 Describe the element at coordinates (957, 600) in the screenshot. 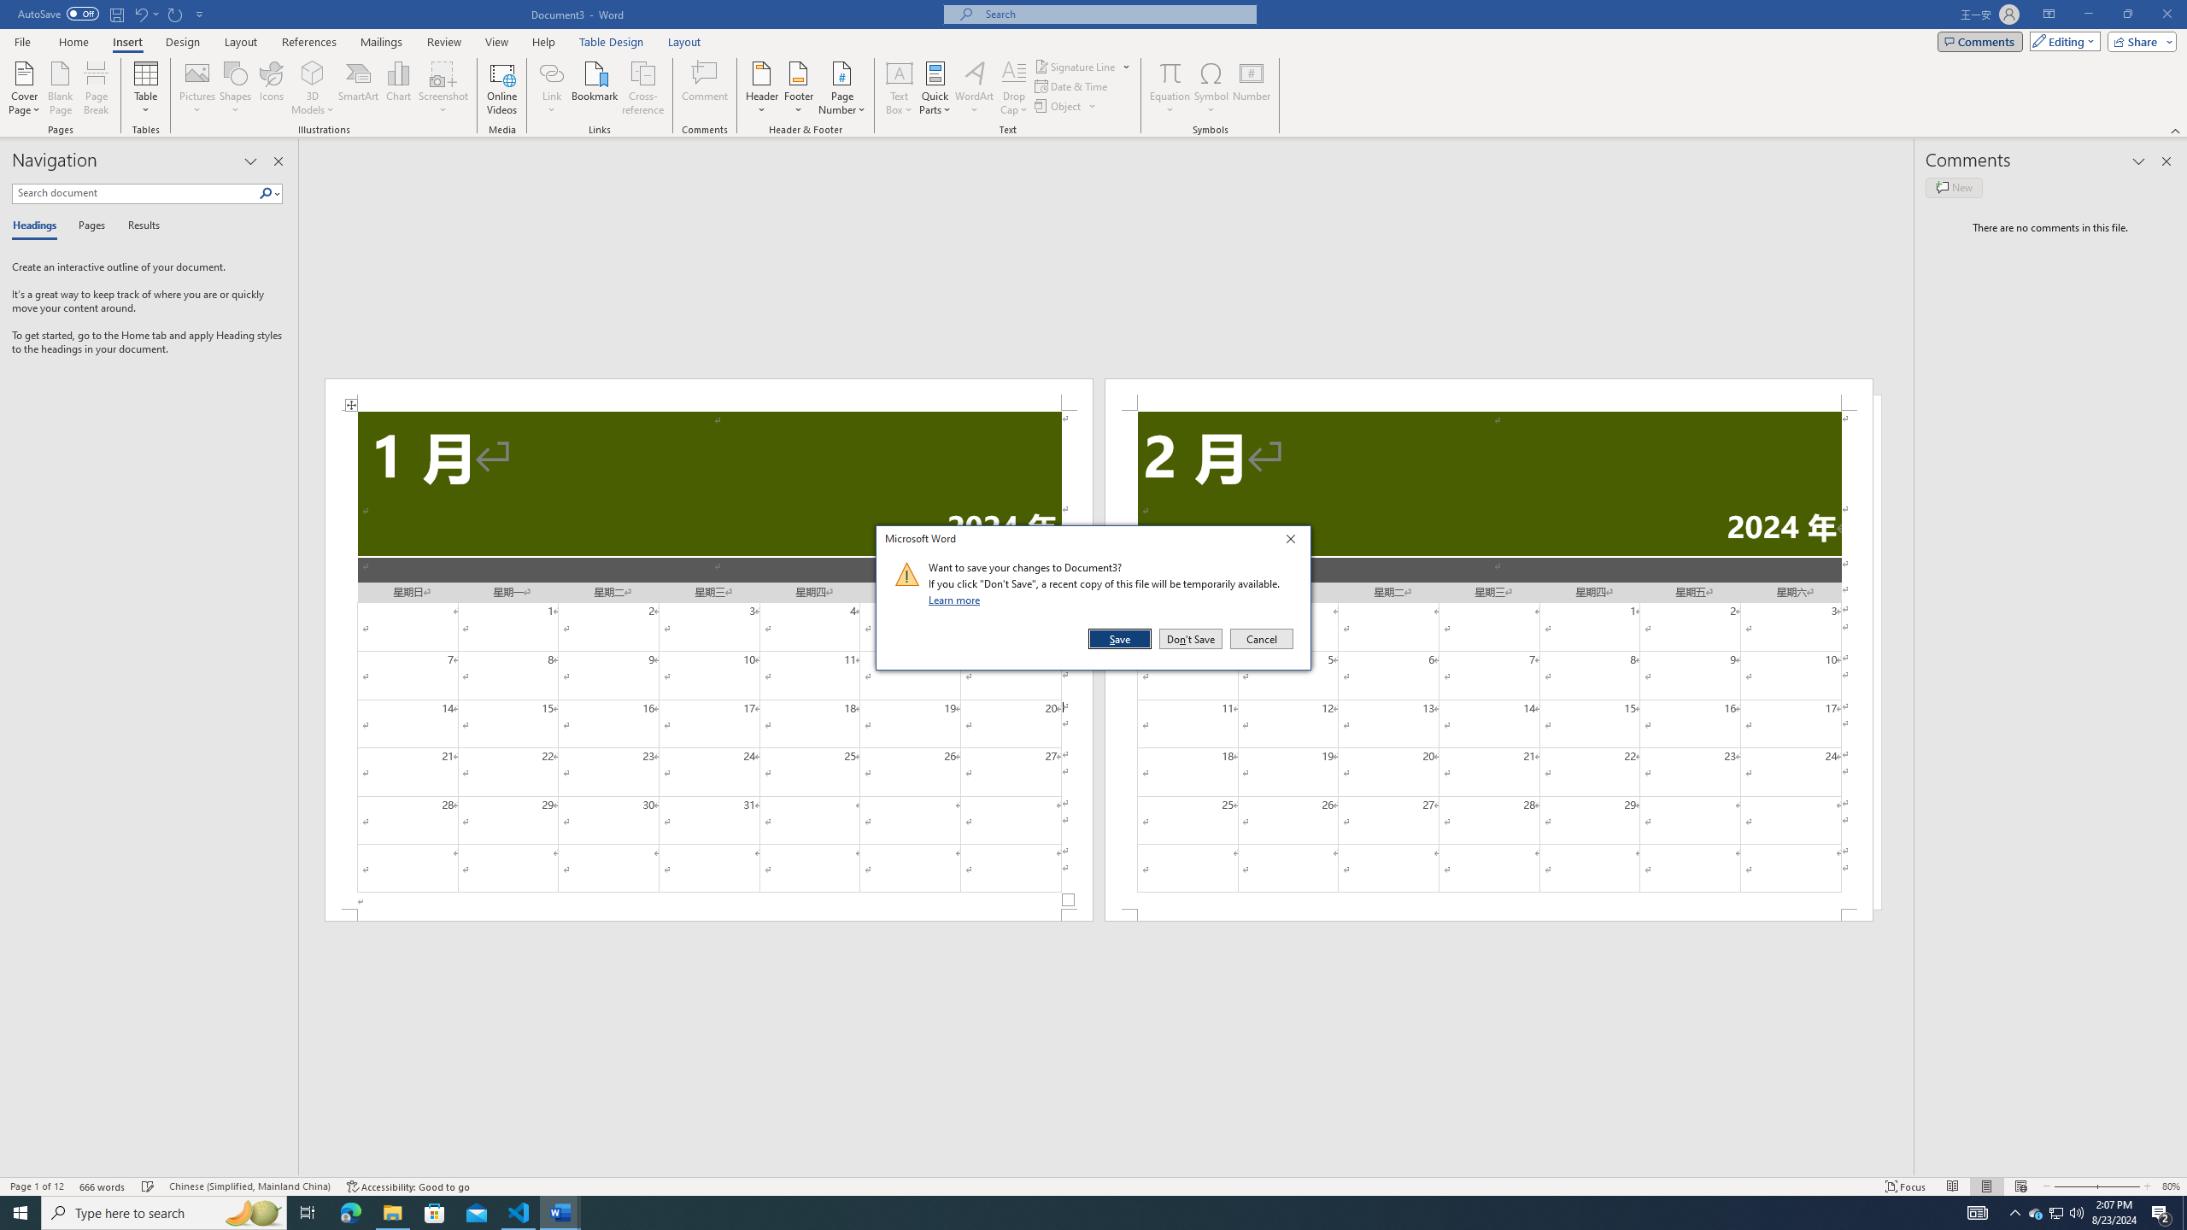

I see `Learn more` at that location.